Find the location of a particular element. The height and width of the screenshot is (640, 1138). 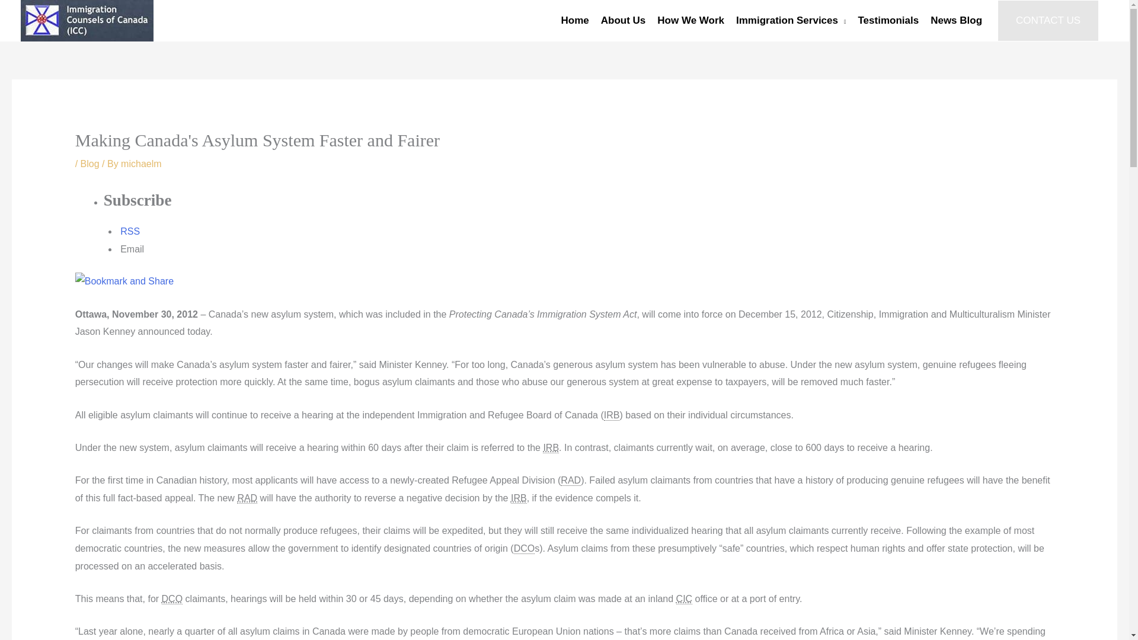

How We Work is located at coordinates (691, 21).